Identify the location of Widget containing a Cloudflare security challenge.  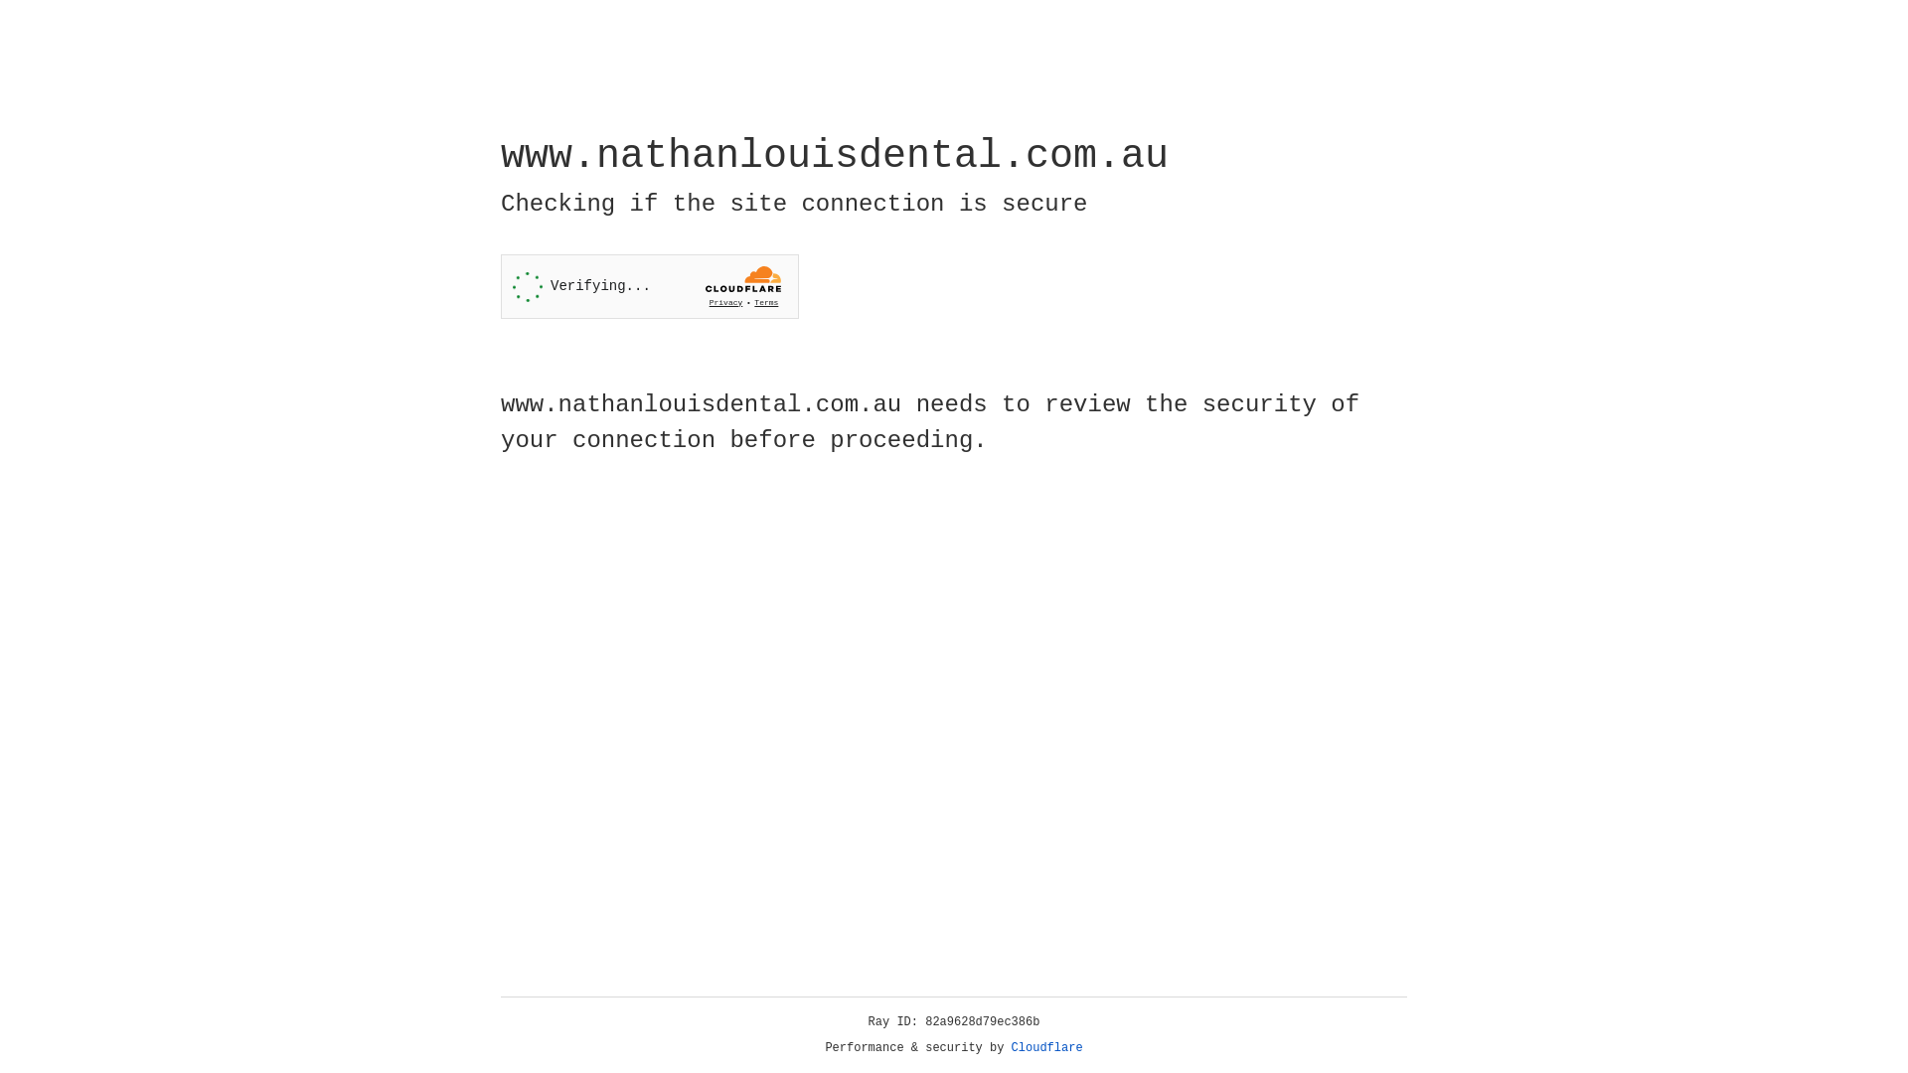
(650, 286).